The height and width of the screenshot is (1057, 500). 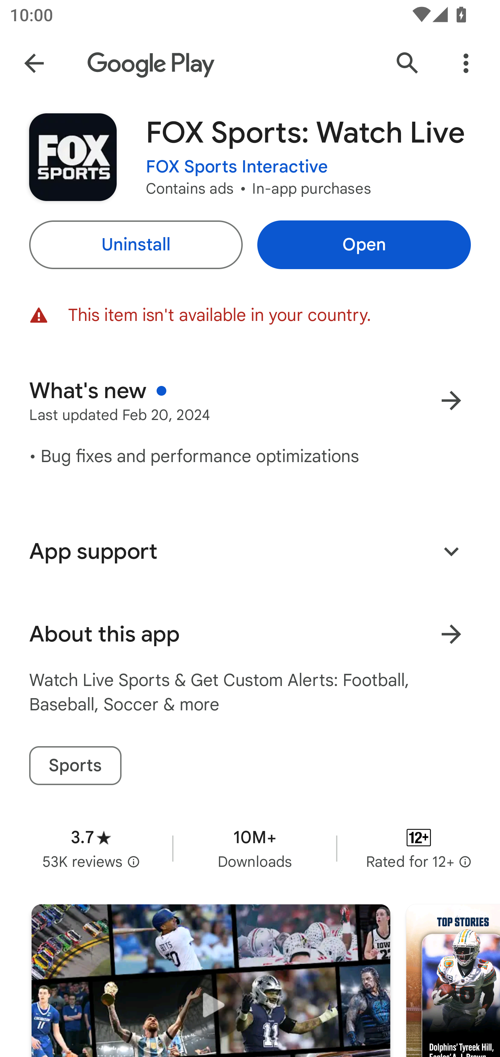 What do you see at coordinates (135, 245) in the screenshot?
I see `Uninstall` at bounding box center [135, 245].